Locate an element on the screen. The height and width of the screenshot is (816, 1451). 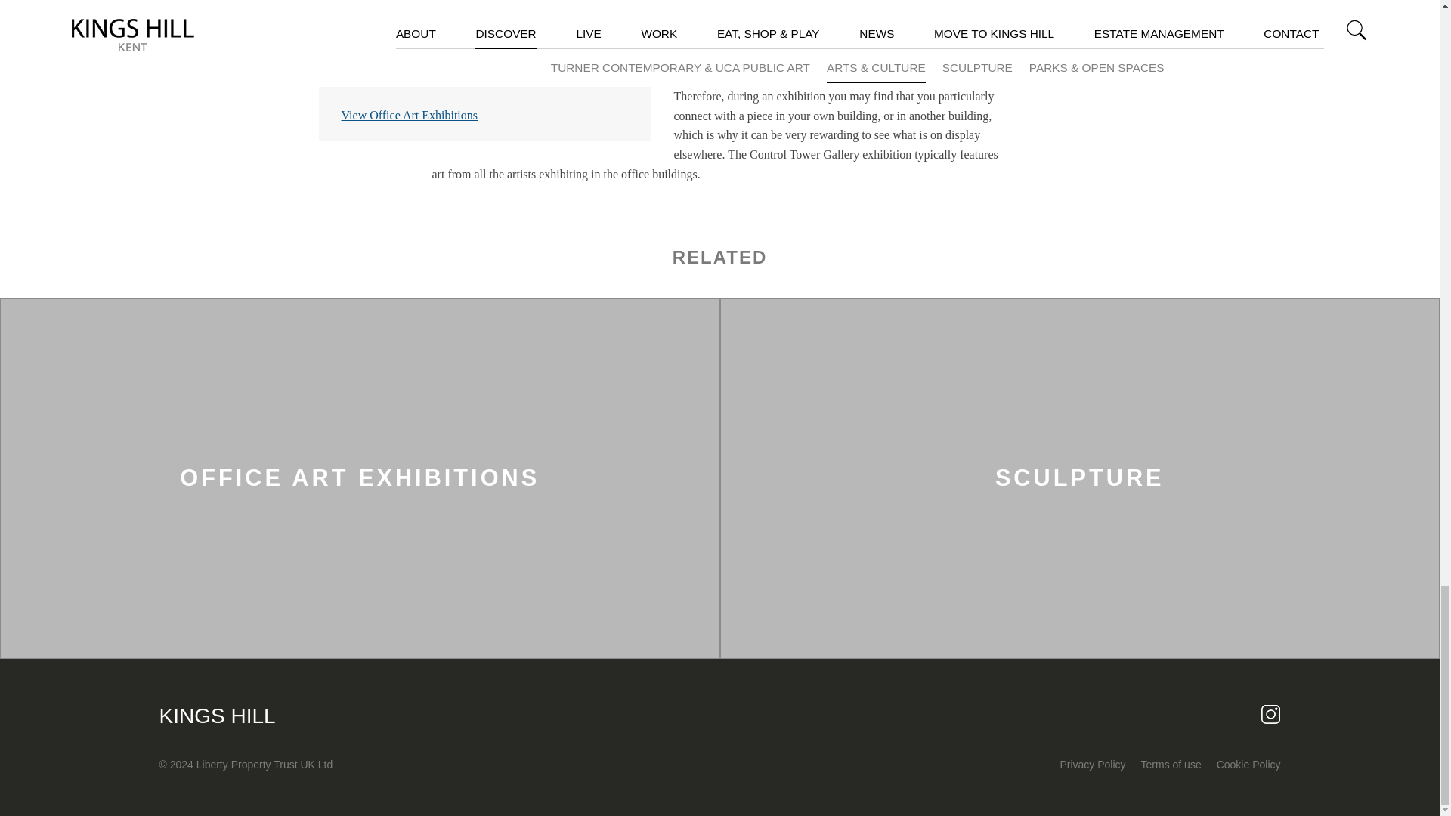
Cookie Policy is located at coordinates (1248, 765).